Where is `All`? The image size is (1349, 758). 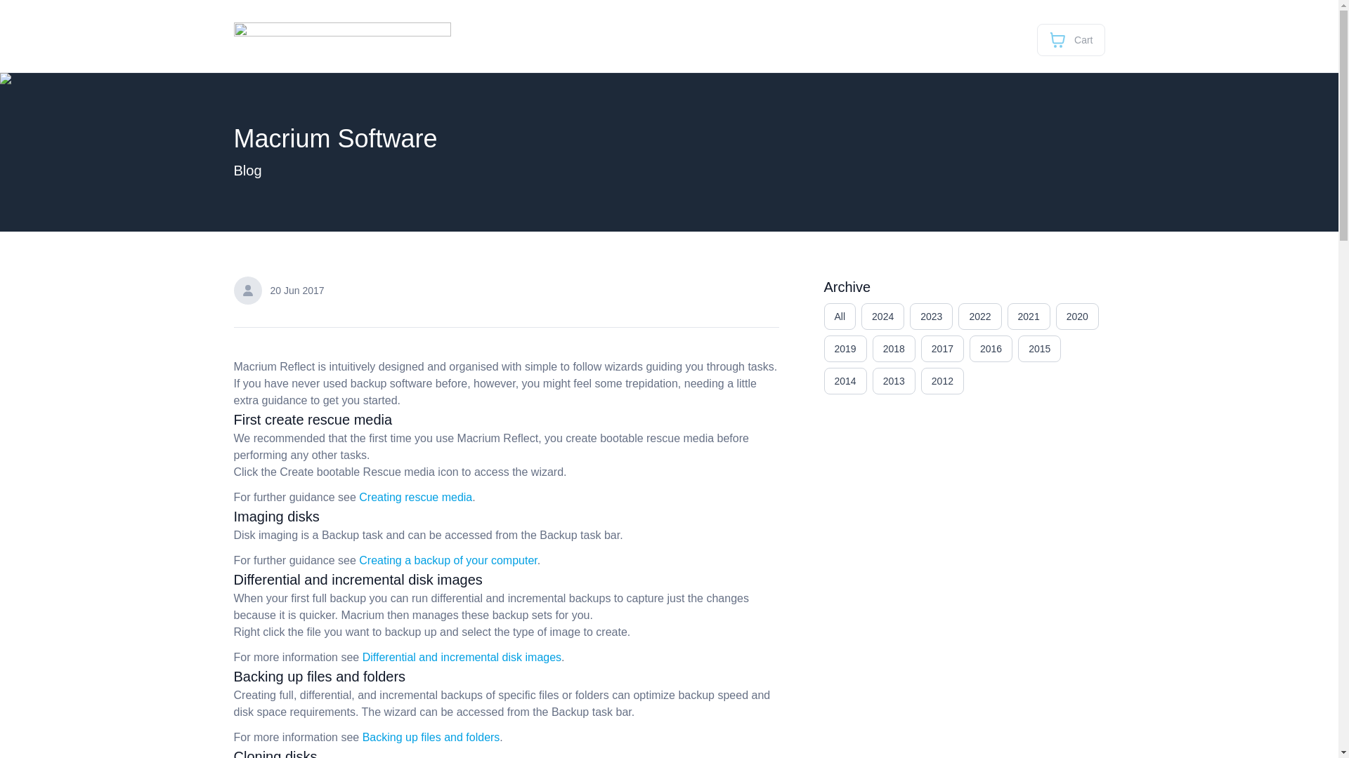 All is located at coordinates (839, 316).